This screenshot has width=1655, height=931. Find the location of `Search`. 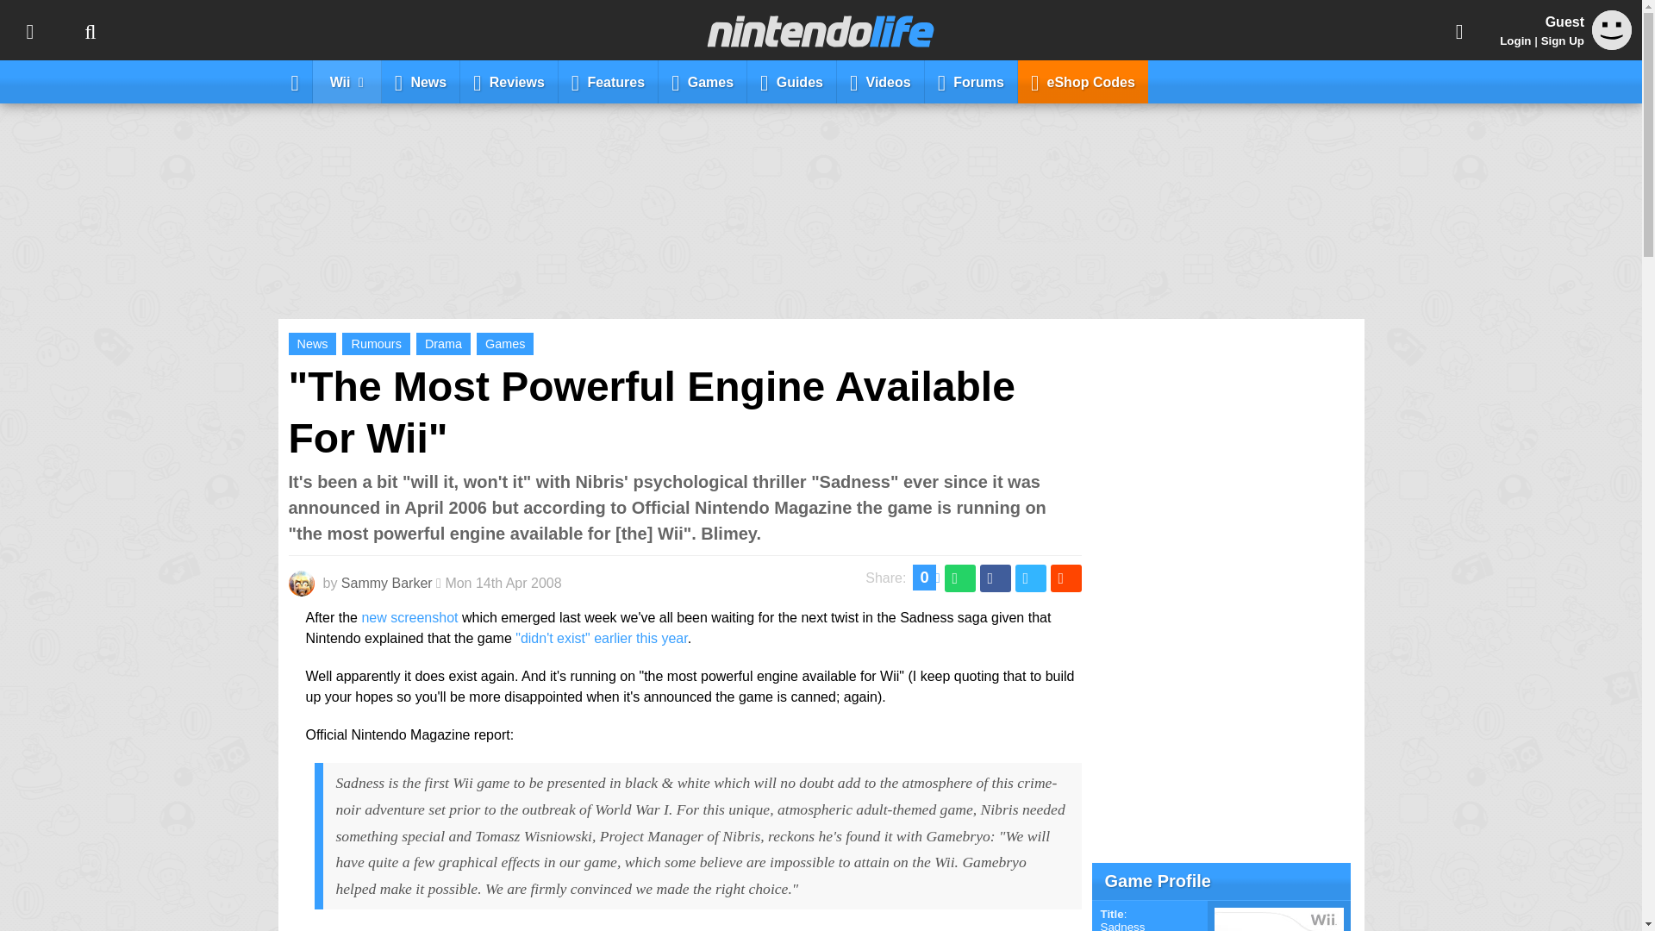

Search is located at coordinates (90, 30).